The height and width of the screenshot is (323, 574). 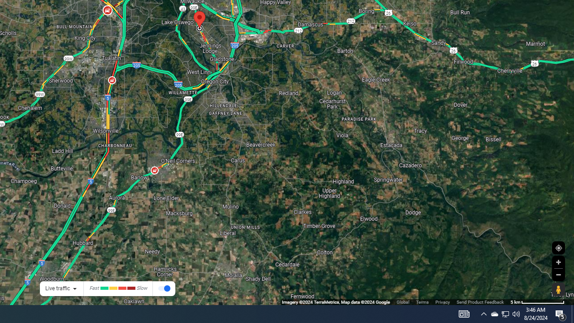 What do you see at coordinates (537, 301) in the screenshot?
I see `500 m` at bounding box center [537, 301].